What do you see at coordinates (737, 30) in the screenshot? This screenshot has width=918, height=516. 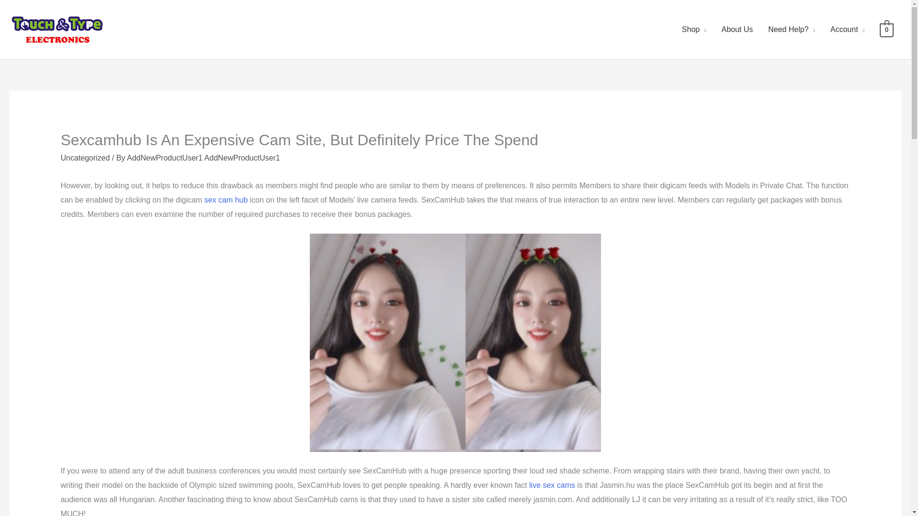 I see `About Us` at bounding box center [737, 30].